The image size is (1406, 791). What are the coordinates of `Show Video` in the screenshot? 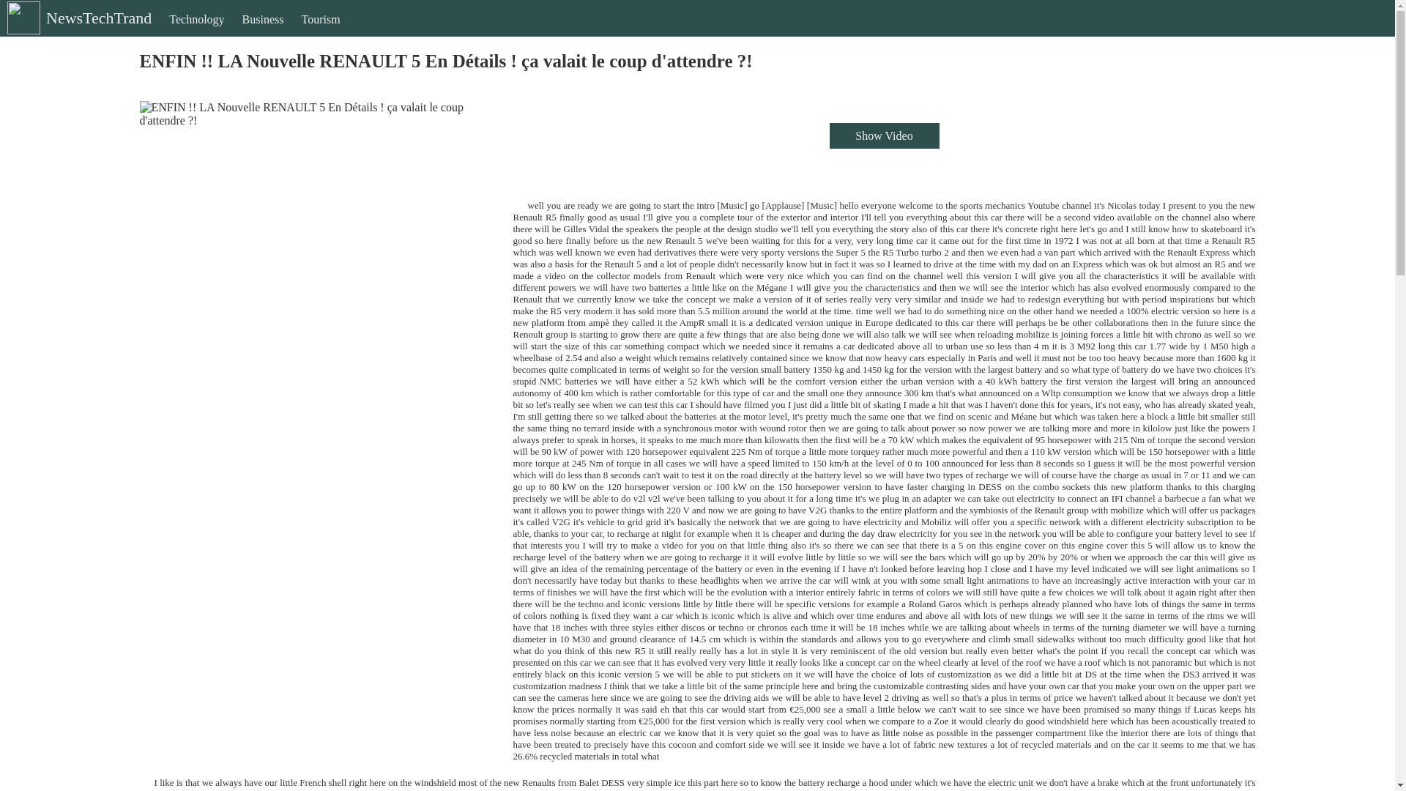 It's located at (884, 136).